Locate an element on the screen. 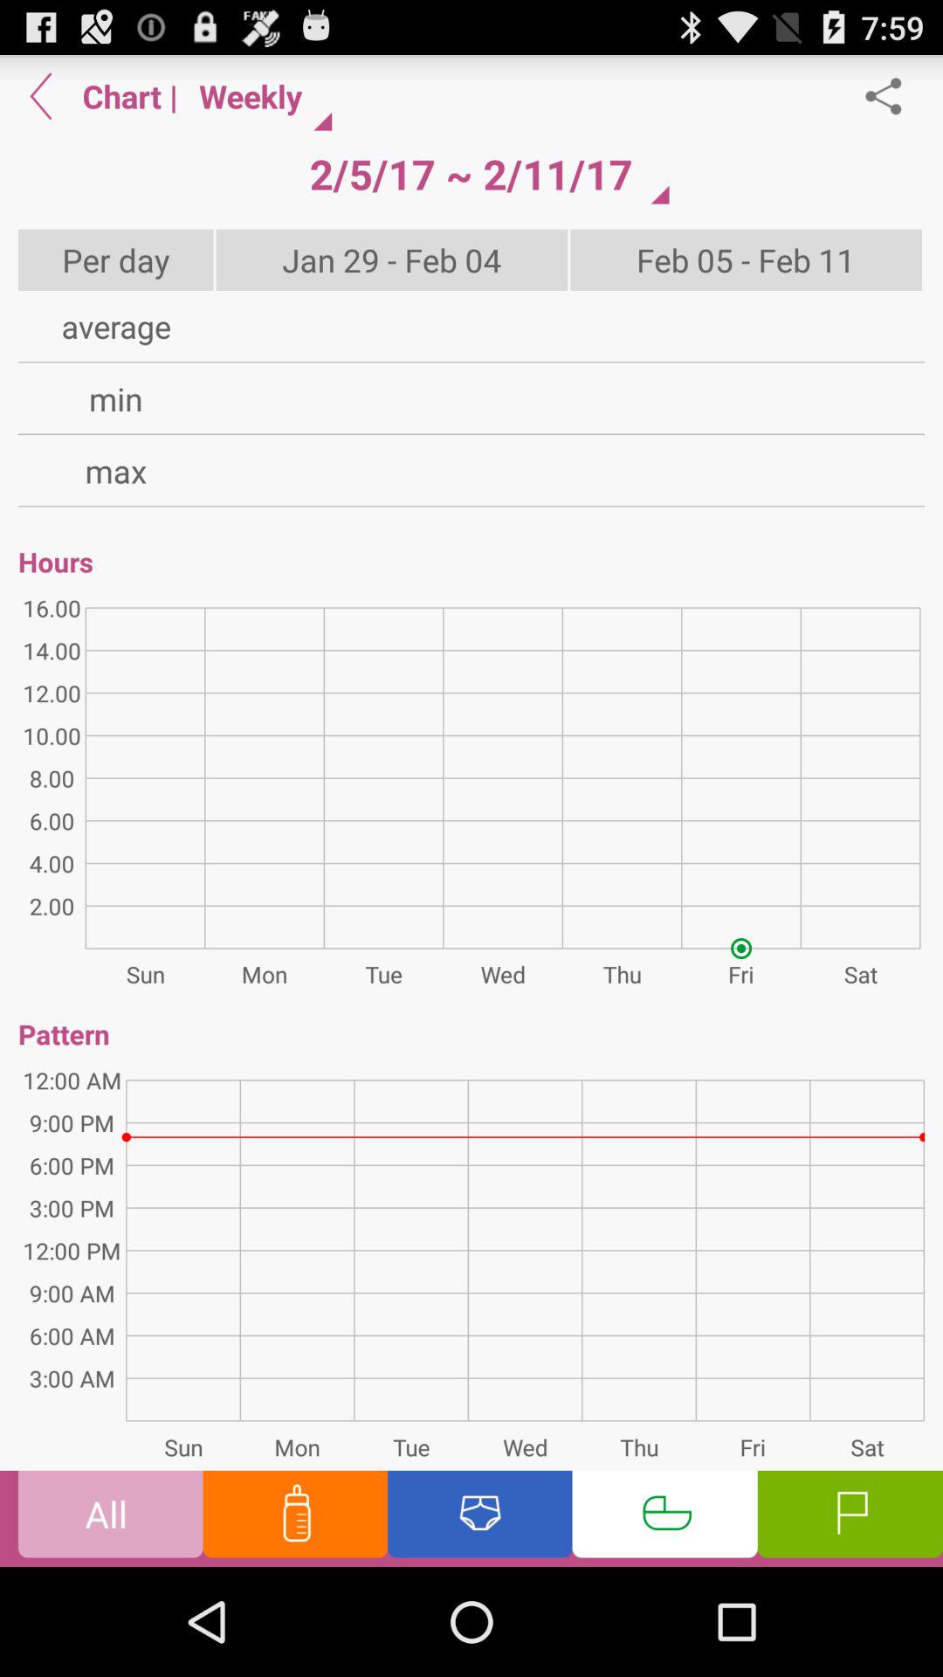 The image size is (943, 1677). launch item above the per day icon is located at coordinates (41, 96).